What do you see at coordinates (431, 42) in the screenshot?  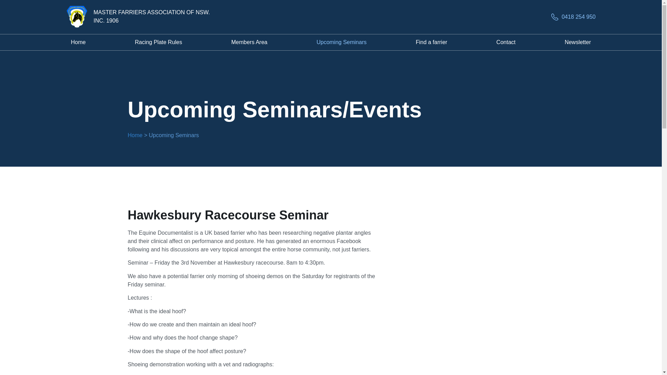 I see `Find a farrier` at bounding box center [431, 42].